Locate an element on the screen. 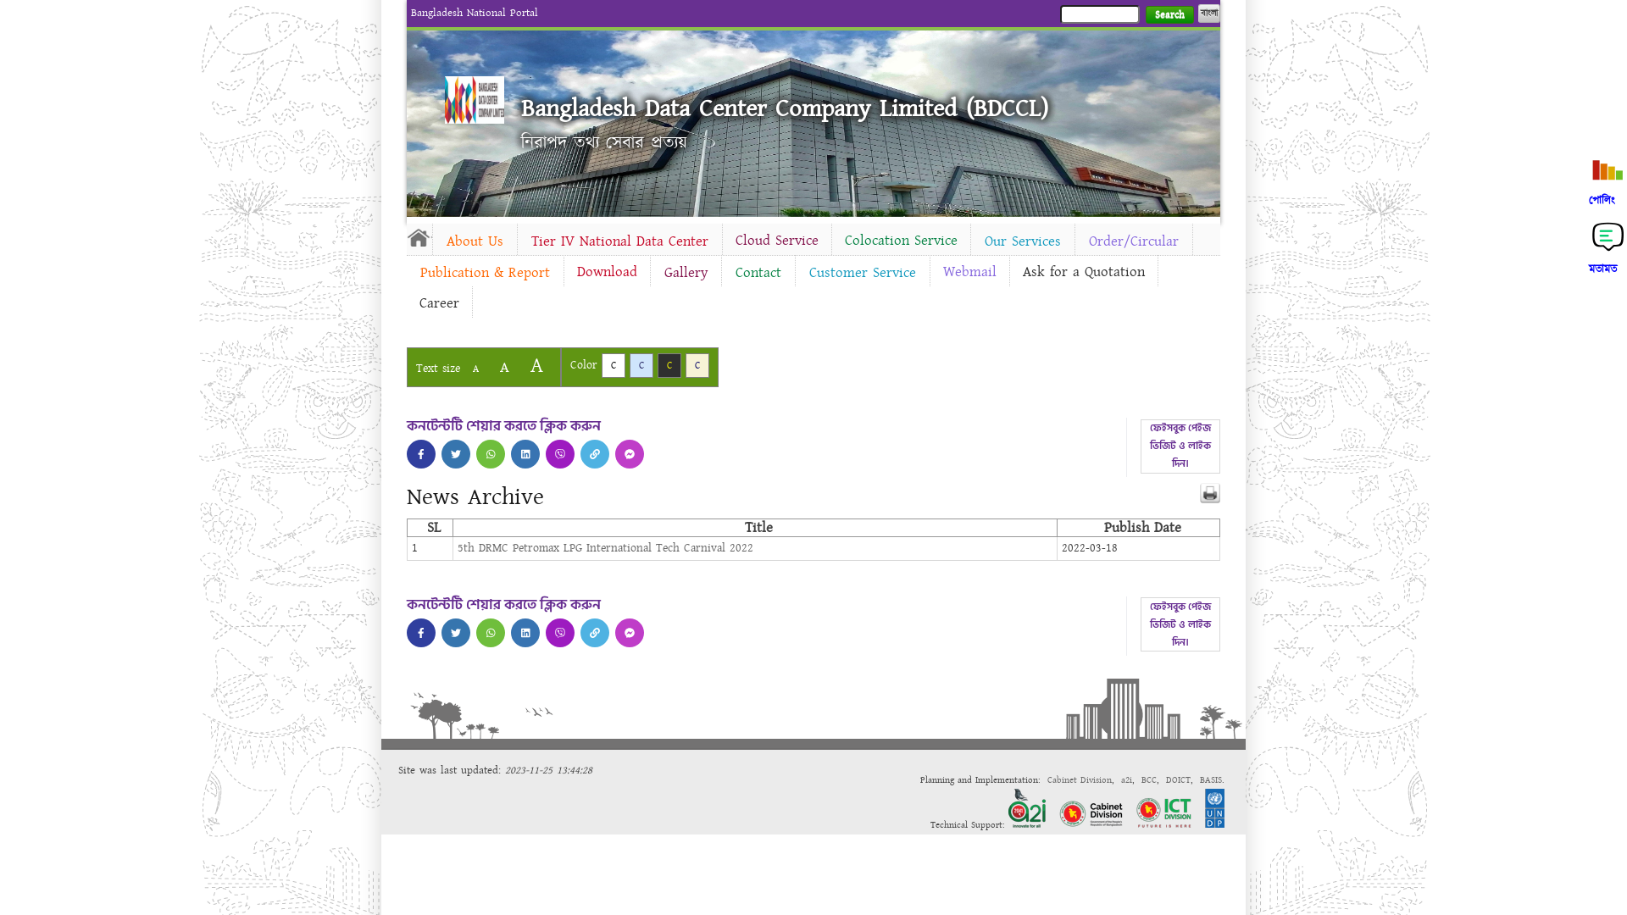  Webmail is located at coordinates (969, 272).